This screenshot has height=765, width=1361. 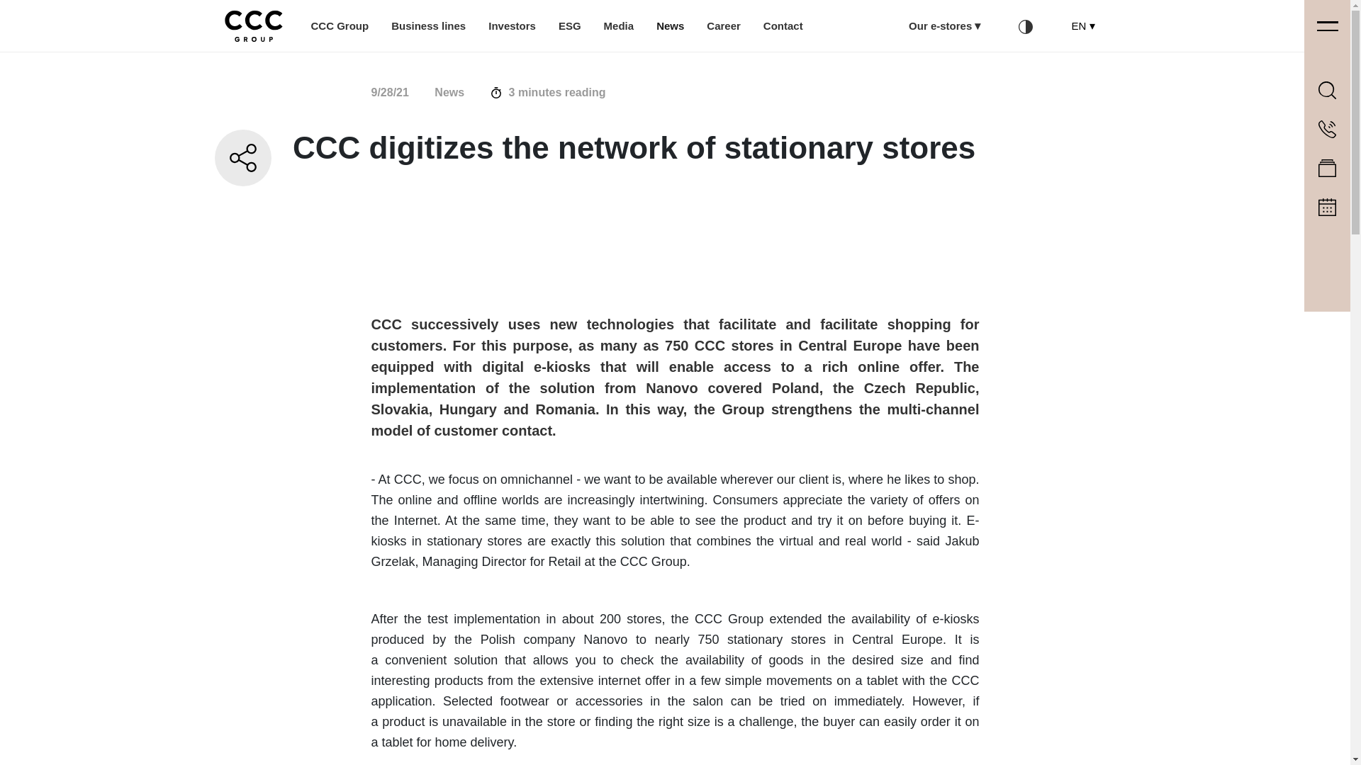 I want to click on Investors, so click(x=512, y=27).